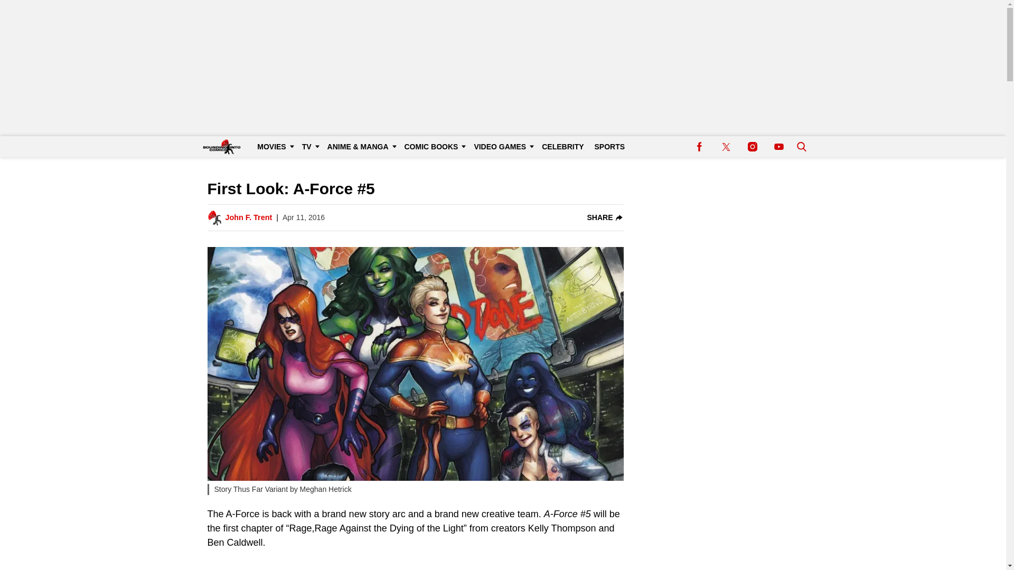 The height and width of the screenshot is (570, 1014). I want to click on Follow us on Instagram, so click(752, 147).